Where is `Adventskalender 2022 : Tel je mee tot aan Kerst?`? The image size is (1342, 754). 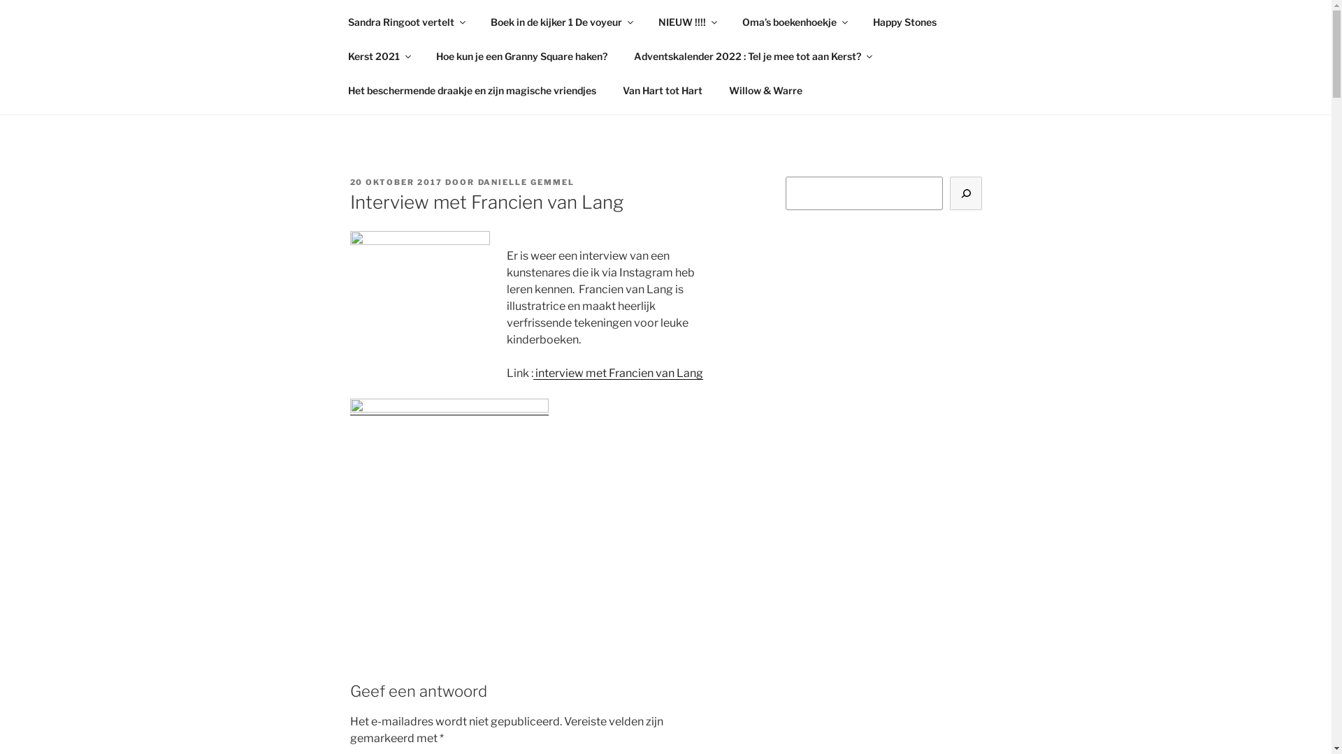
Adventskalender 2022 : Tel je mee tot aan Kerst? is located at coordinates (753, 56).